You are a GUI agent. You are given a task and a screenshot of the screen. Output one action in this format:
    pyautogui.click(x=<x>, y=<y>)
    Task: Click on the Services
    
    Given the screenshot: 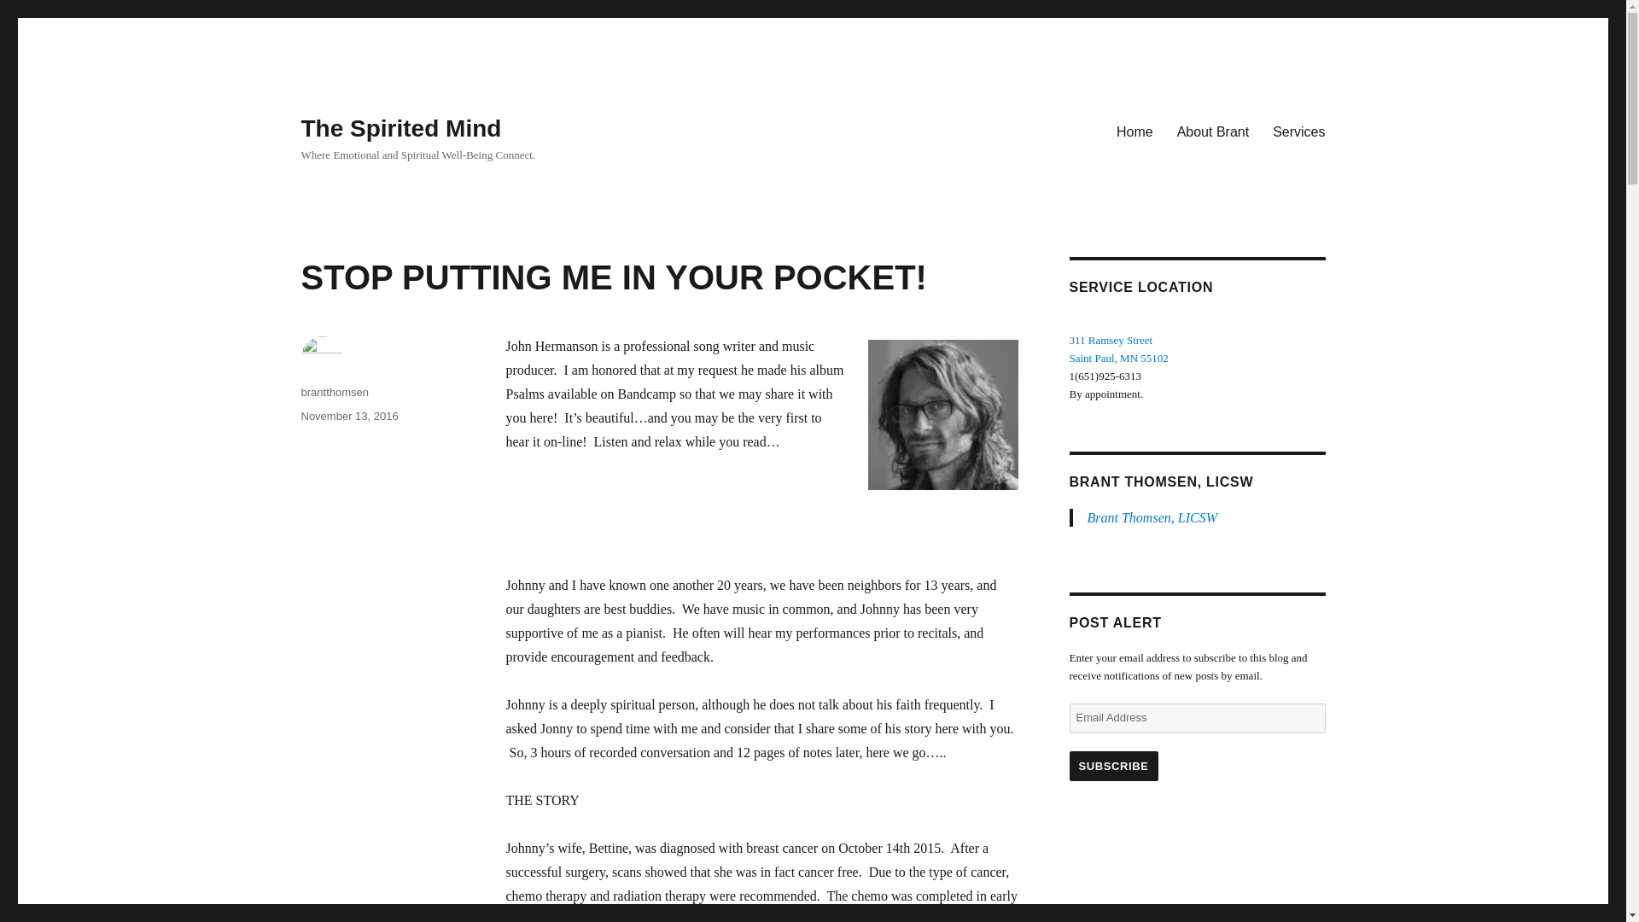 What is the action you would take?
    pyautogui.click(x=1112, y=766)
    